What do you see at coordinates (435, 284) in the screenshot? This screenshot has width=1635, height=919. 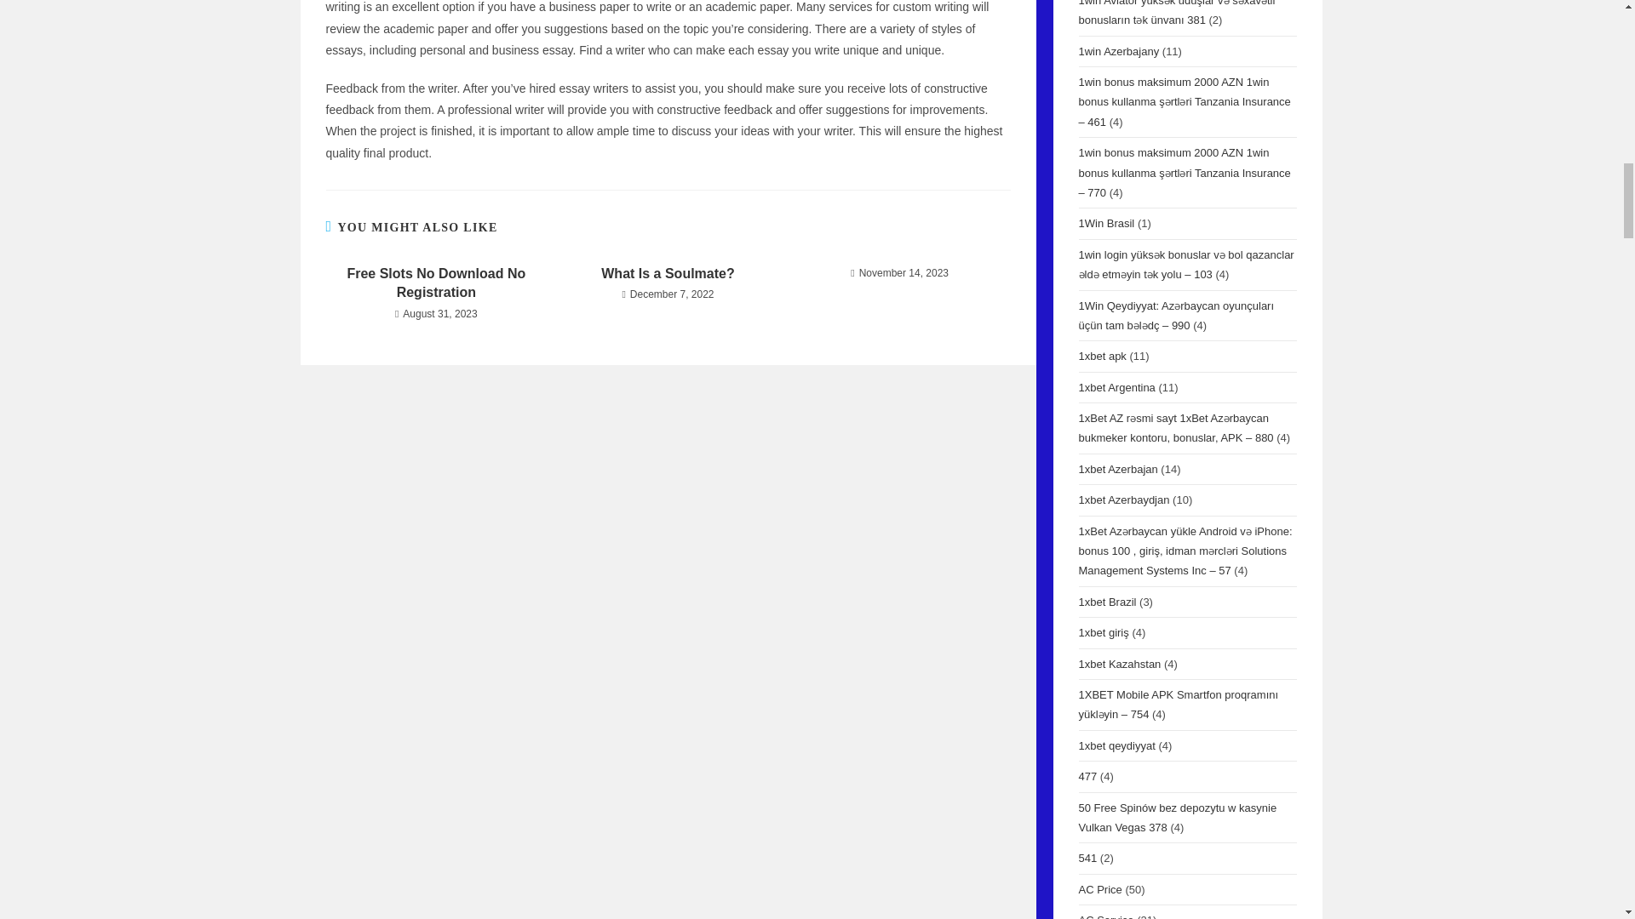 I see `Free Slots No Download No Registration` at bounding box center [435, 284].